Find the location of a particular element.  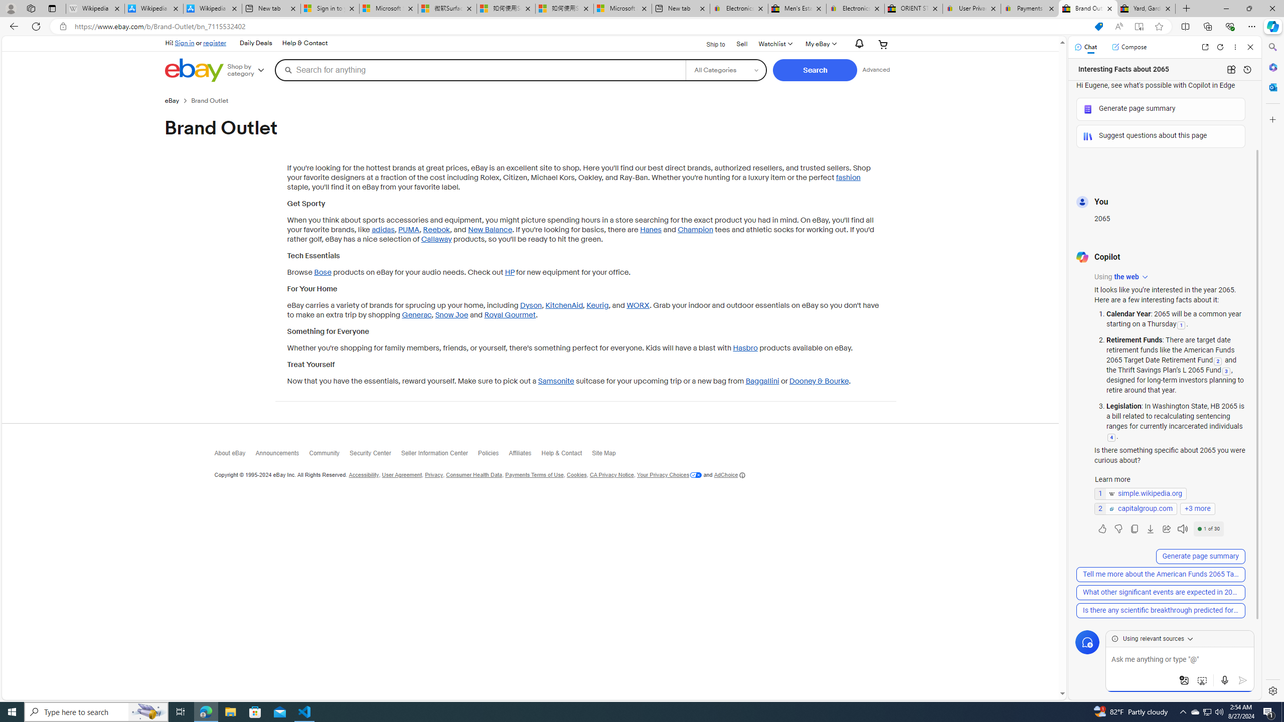

Search for anything is located at coordinates (480, 70).